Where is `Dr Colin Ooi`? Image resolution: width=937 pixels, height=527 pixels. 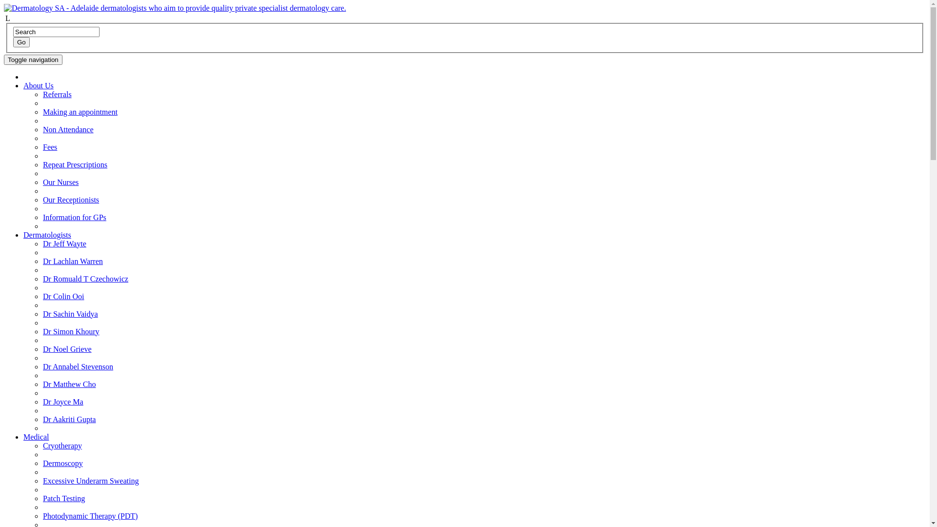
Dr Colin Ooi is located at coordinates (63, 297).